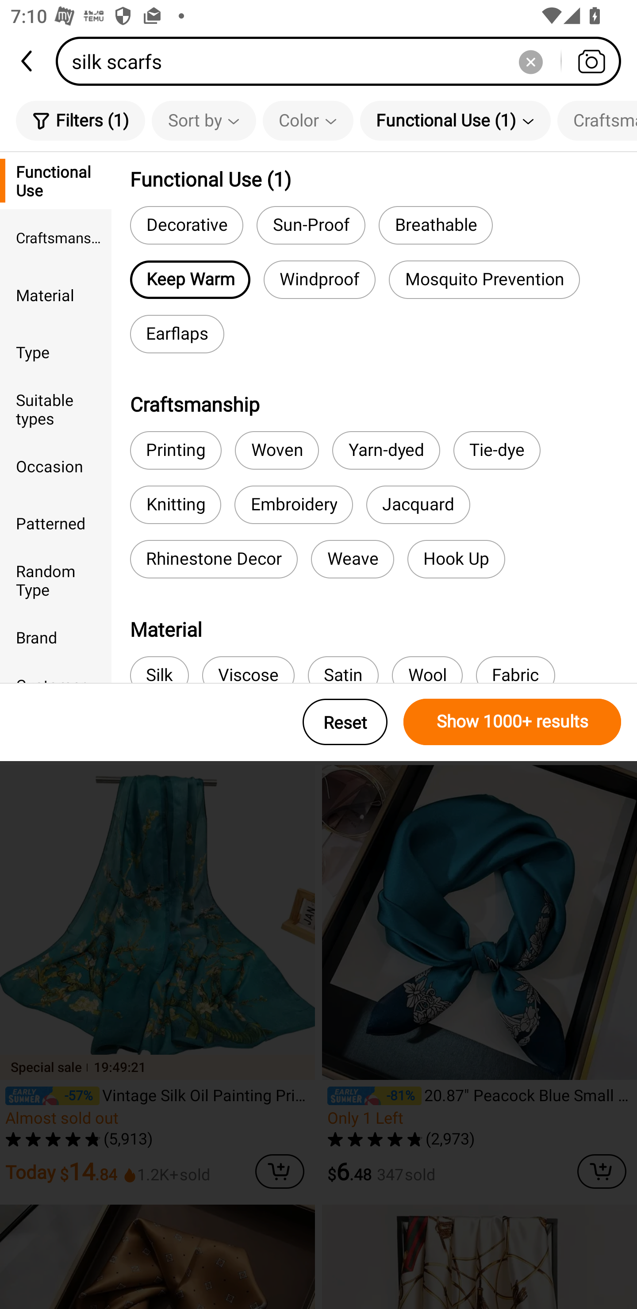 This screenshot has width=637, height=1309. Describe the element at coordinates (56, 295) in the screenshot. I see `Material` at that location.